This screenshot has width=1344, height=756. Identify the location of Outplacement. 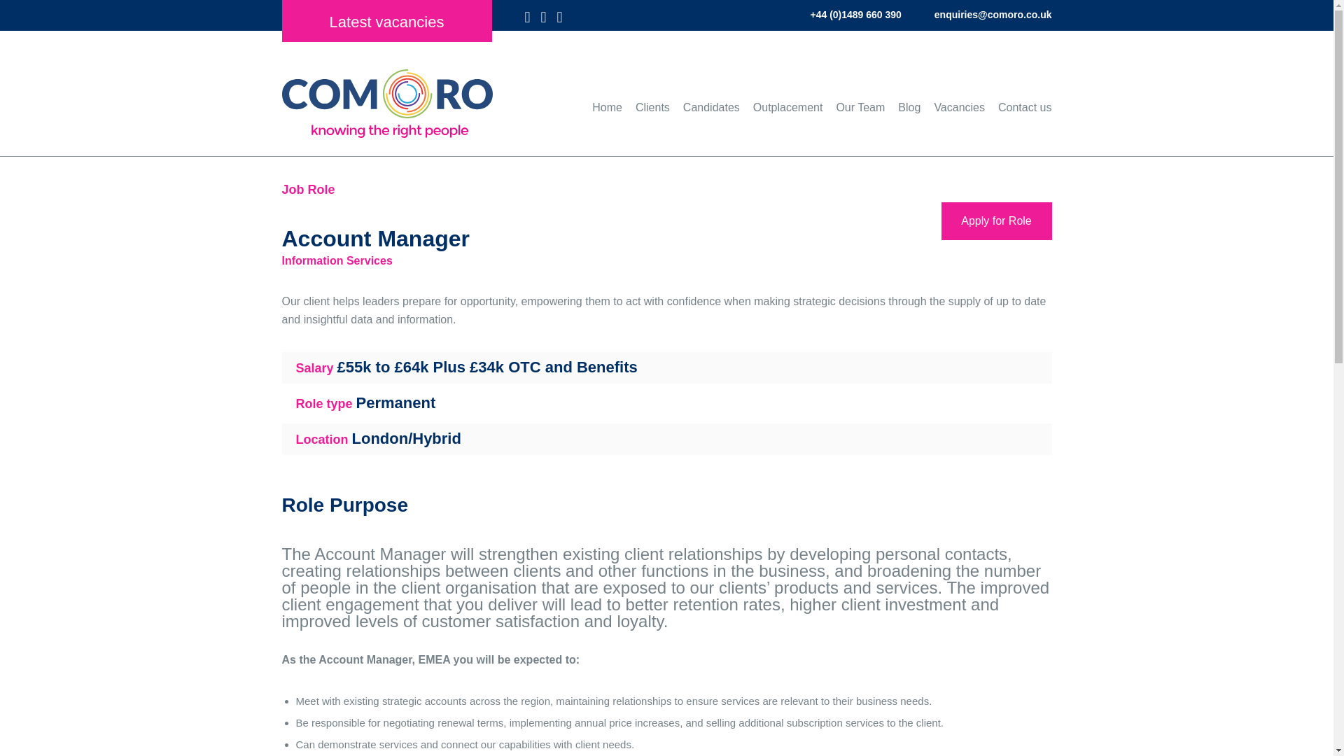
(787, 107).